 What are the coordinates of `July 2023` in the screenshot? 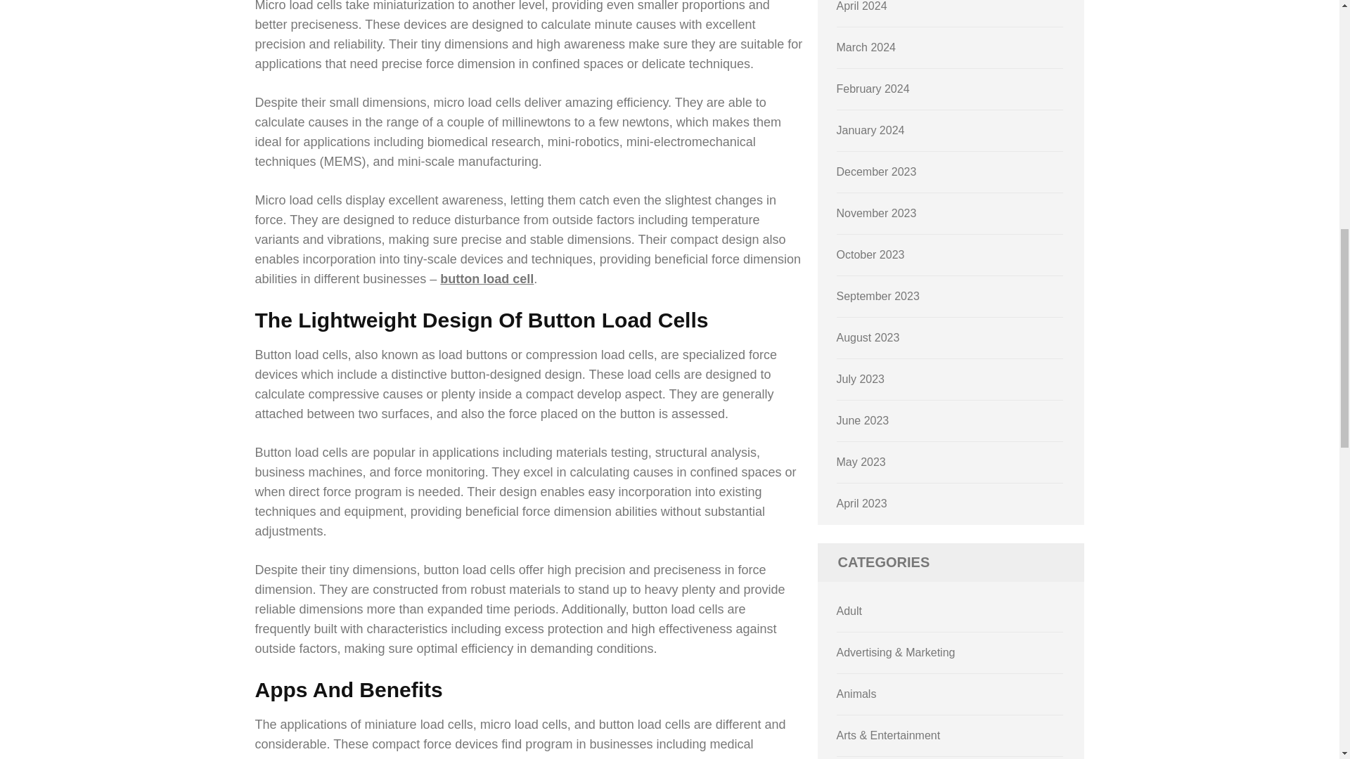 It's located at (861, 379).